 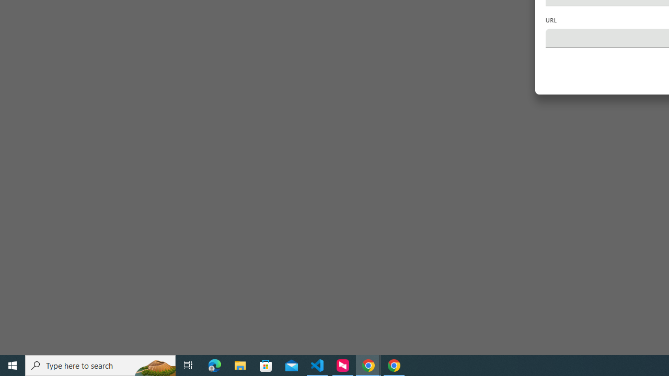 I want to click on Start, so click(x=13, y=366).